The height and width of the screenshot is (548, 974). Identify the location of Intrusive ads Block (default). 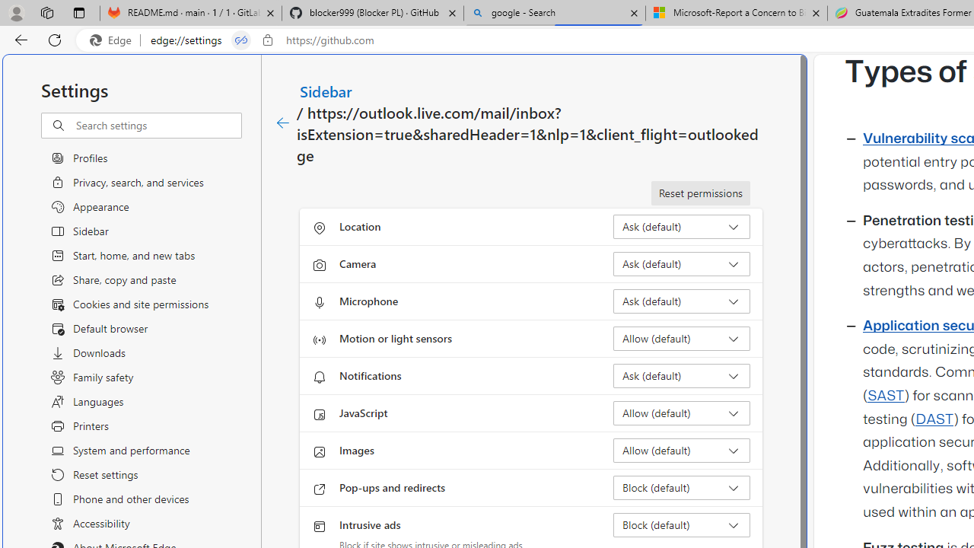
(682, 525).